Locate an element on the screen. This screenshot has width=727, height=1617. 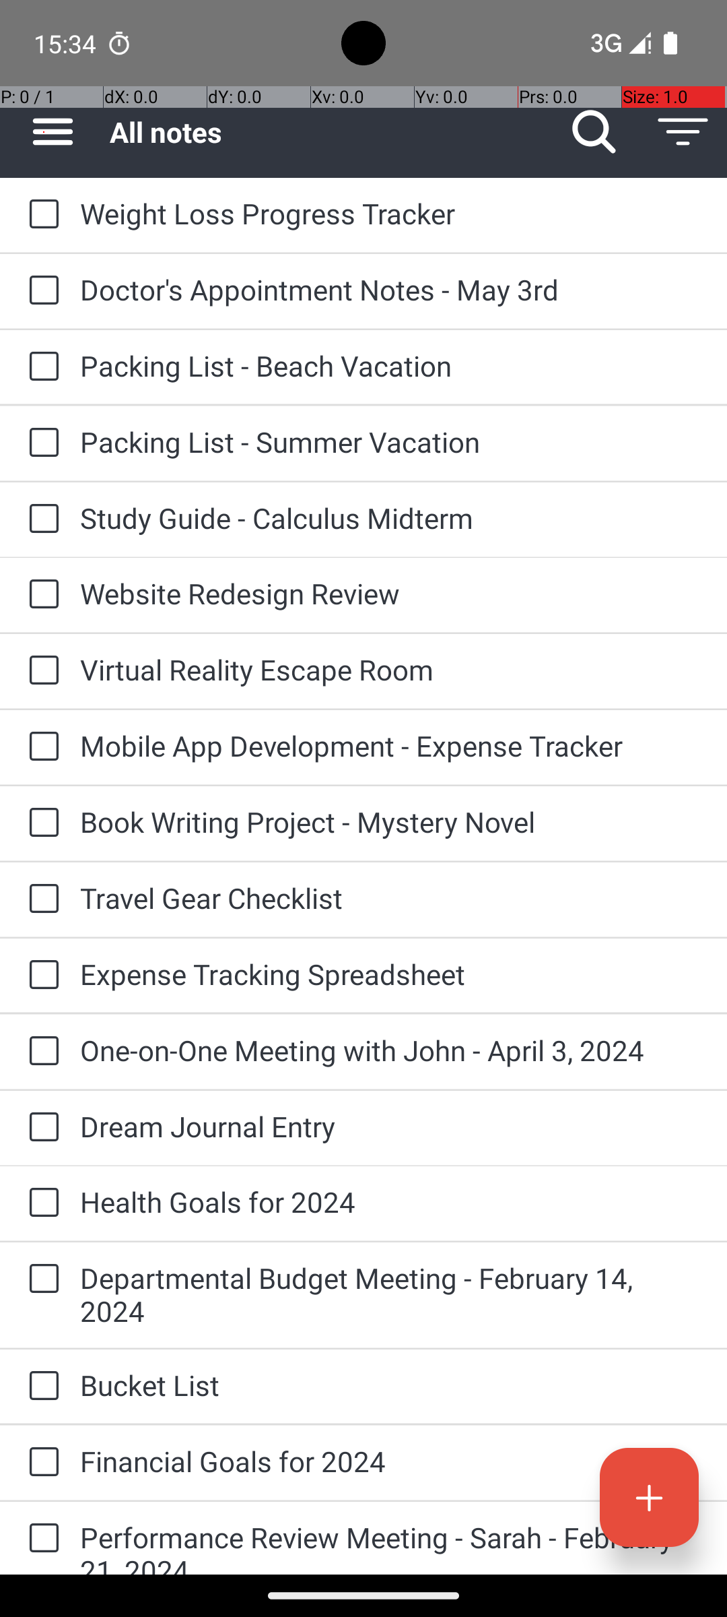
Packing List - Summer Vacation is located at coordinates (390, 441).